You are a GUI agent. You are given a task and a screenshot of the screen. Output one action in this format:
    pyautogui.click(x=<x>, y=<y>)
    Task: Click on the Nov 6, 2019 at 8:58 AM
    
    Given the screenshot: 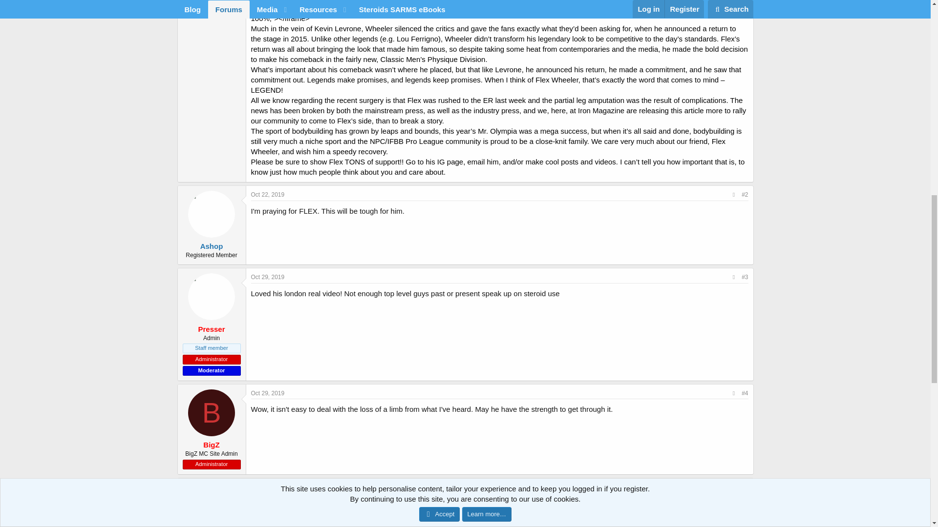 What is the action you would take?
    pyautogui.click(x=267, y=487)
    